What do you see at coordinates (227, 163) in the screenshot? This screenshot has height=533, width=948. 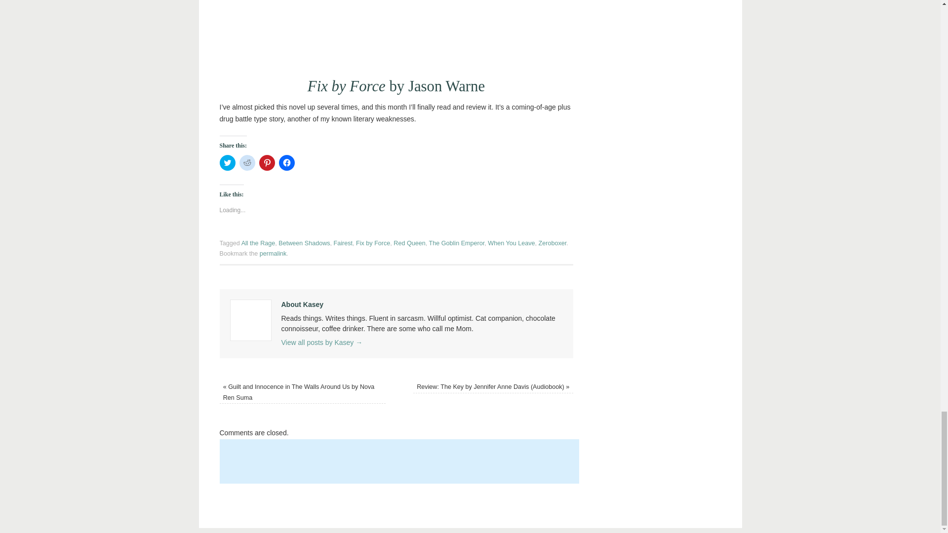 I see `Click to share on Twitter` at bounding box center [227, 163].